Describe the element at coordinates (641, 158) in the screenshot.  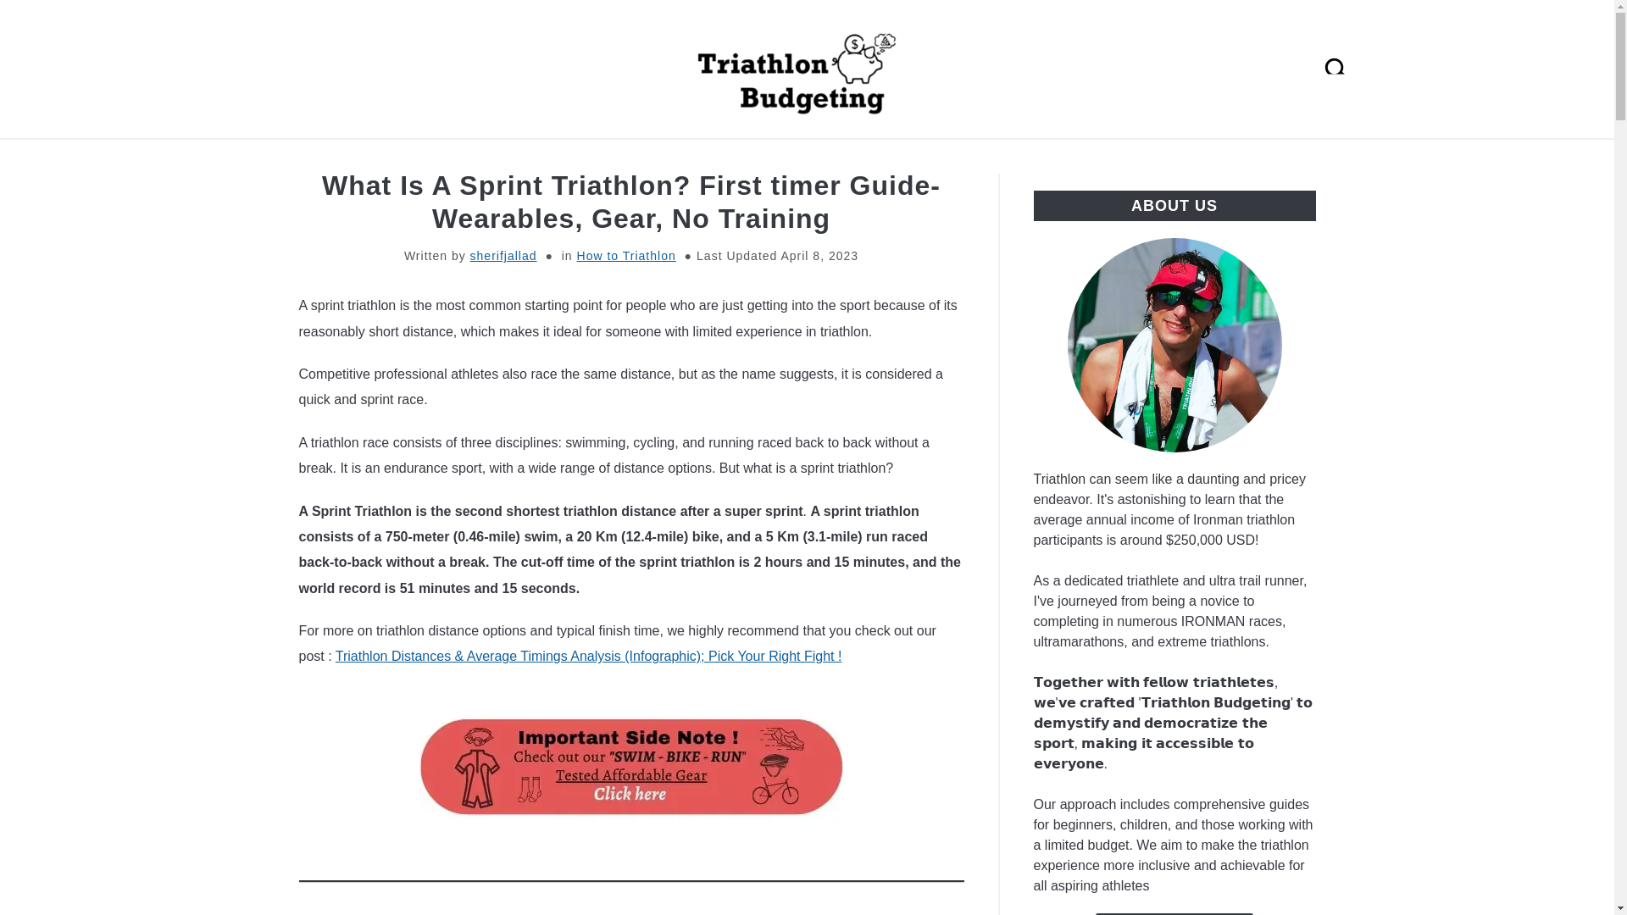
I see `BIKE` at that location.